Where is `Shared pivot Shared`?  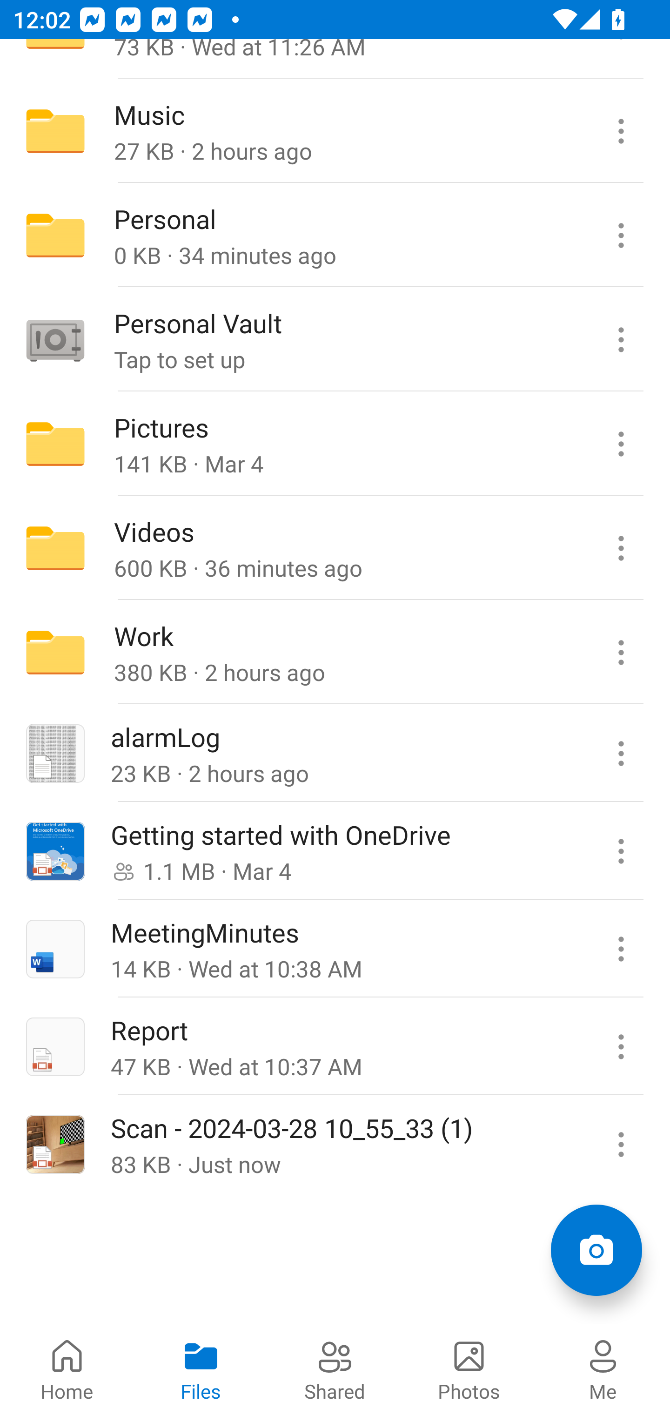
Shared pivot Shared is located at coordinates (335, 1369).